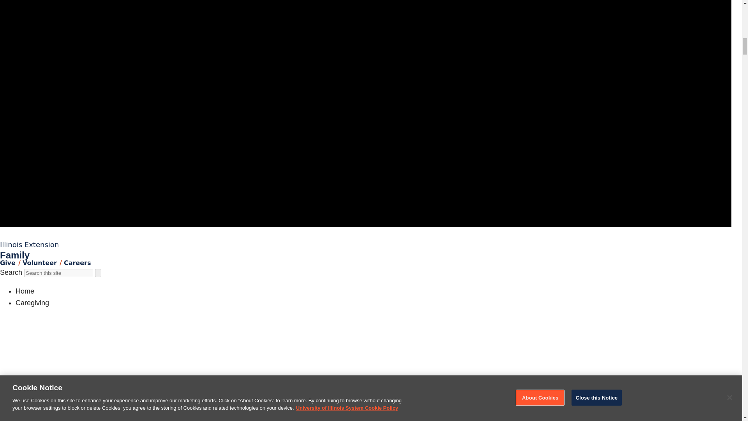 This screenshot has width=748, height=421. What do you see at coordinates (8, 263) in the screenshot?
I see `Give` at bounding box center [8, 263].